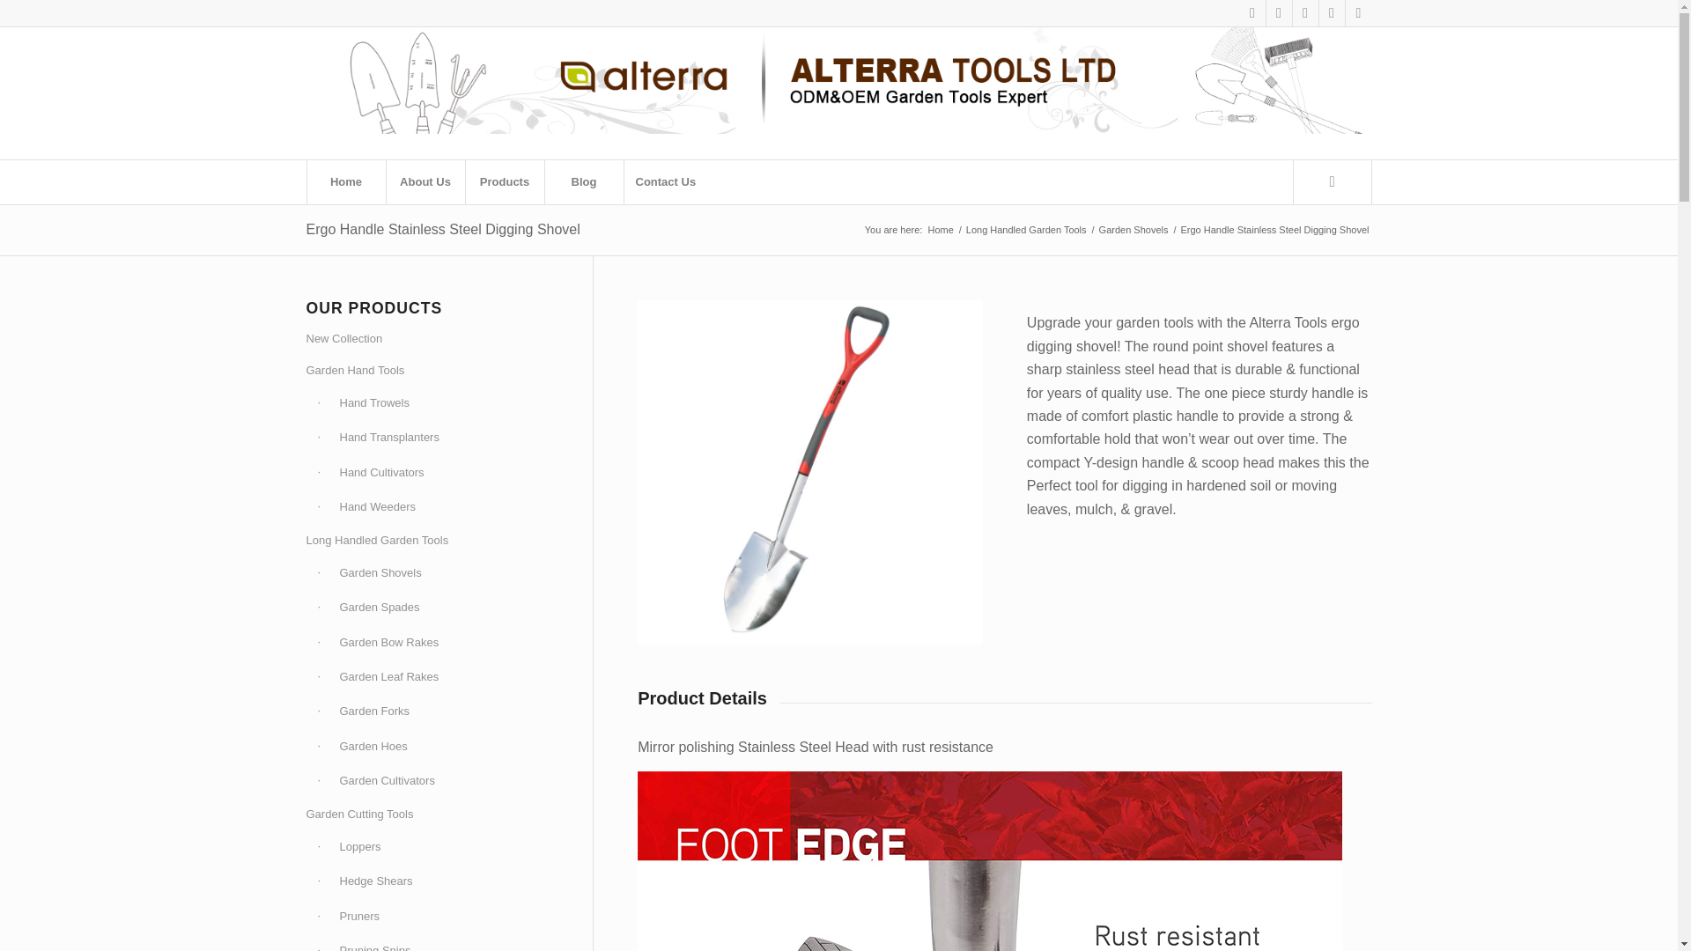 This screenshot has width=1691, height=951. Describe the element at coordinates (442, 229) in the screenshot. I see `Permanent Link: Ergo Handle Stainless Steel Digging Shovel` at that location.